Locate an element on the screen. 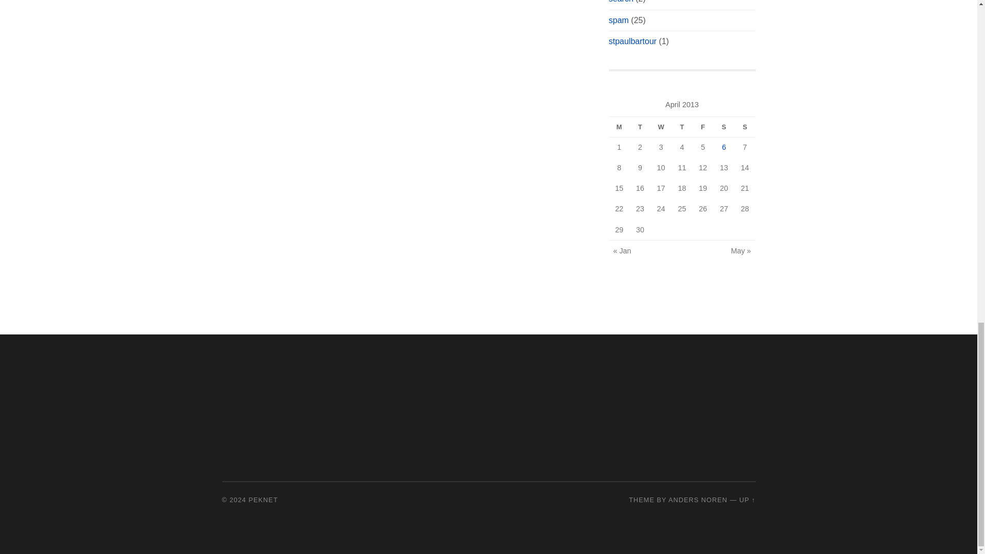 Image resolution: width=985 pixels, height=554 pixels. Friday is located at coordinates (703, 126).